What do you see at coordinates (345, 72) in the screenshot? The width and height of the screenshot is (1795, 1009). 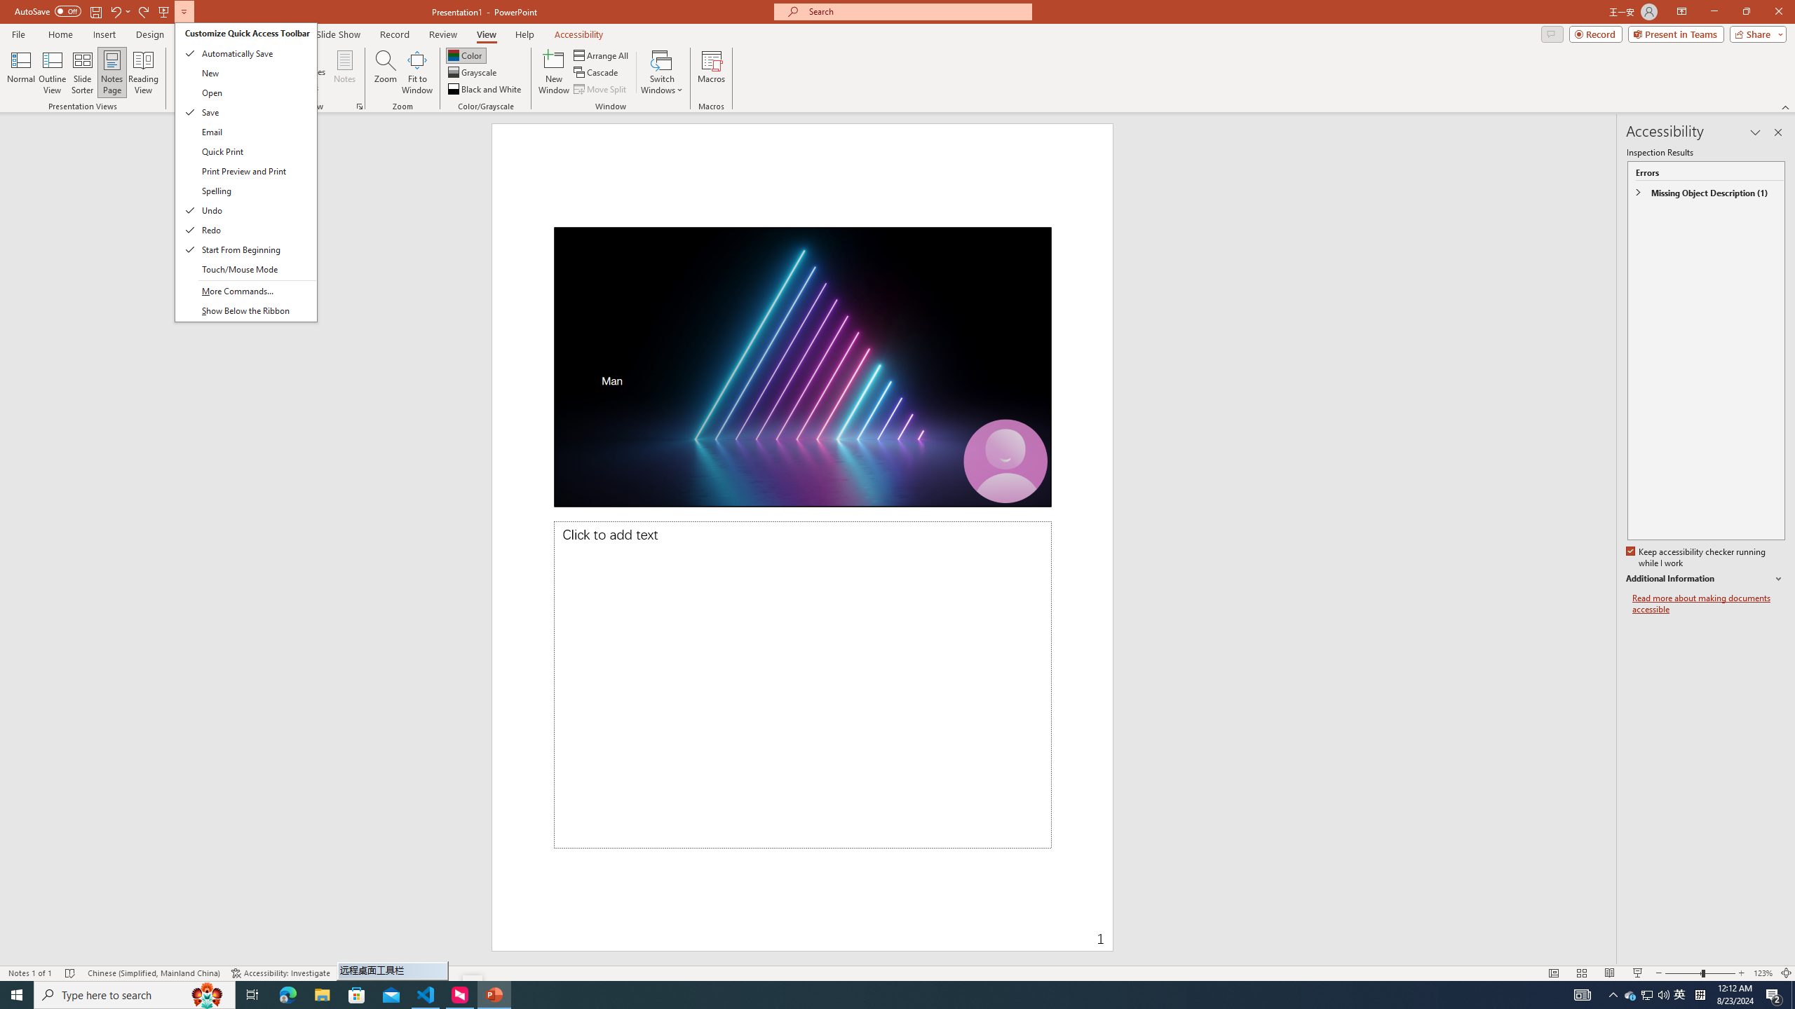 I see `Notes` at bounding box center [345, 72].